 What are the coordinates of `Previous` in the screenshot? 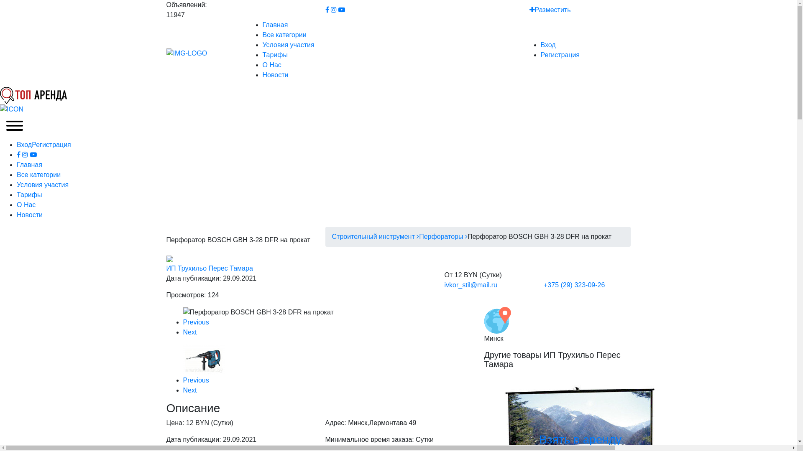 It's located at (196, 322).